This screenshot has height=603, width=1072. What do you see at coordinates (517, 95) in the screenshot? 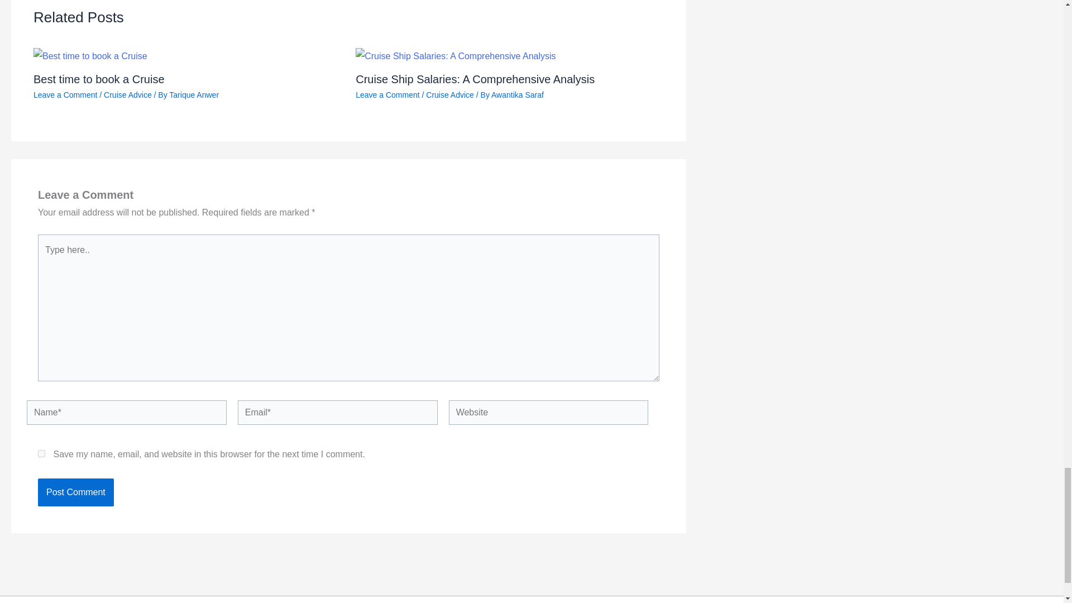
I see `View all posts by Awantika Saraf` at bounding box center [517, 95].